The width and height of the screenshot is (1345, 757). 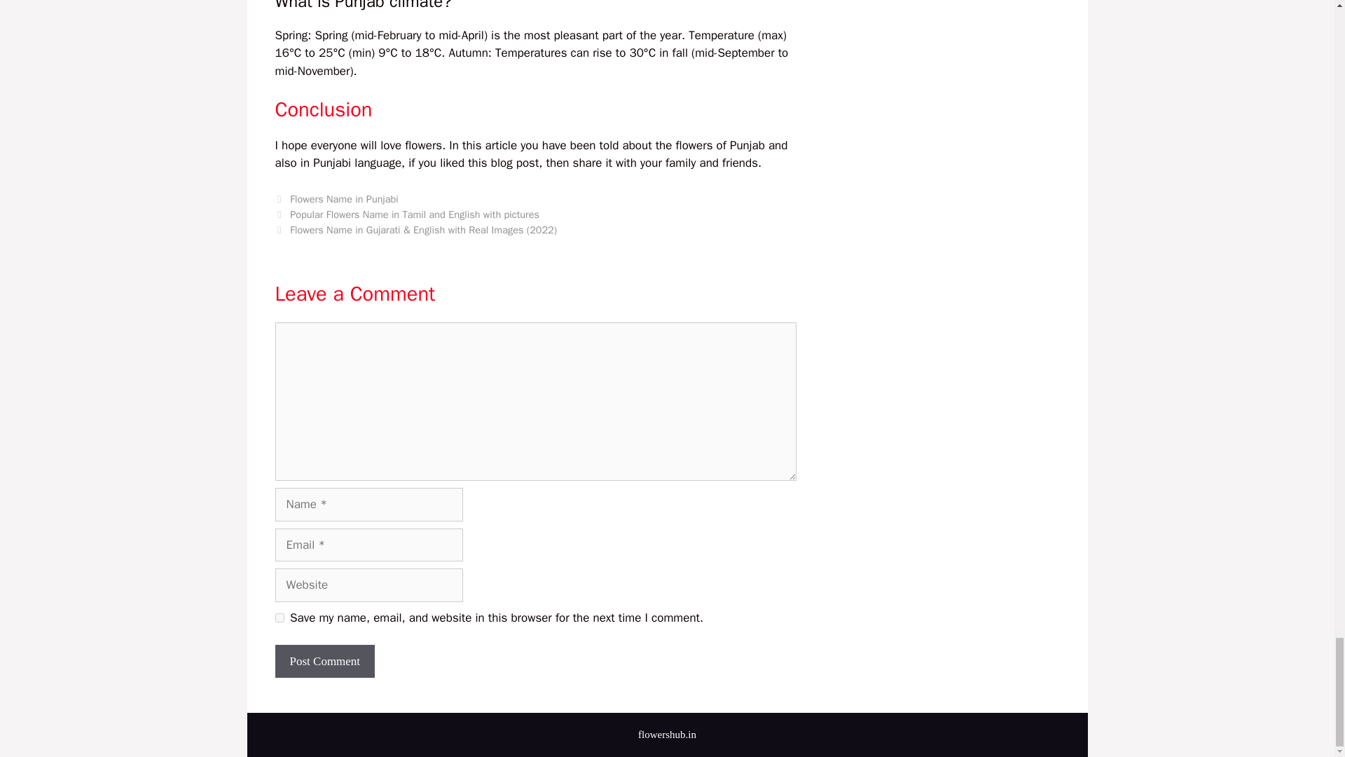 What do you see at coordinates (415, 214) in the screenshot?
I see `Popular Flowers Name in Tamil and English with pictures` at bounding box center [415, 214].